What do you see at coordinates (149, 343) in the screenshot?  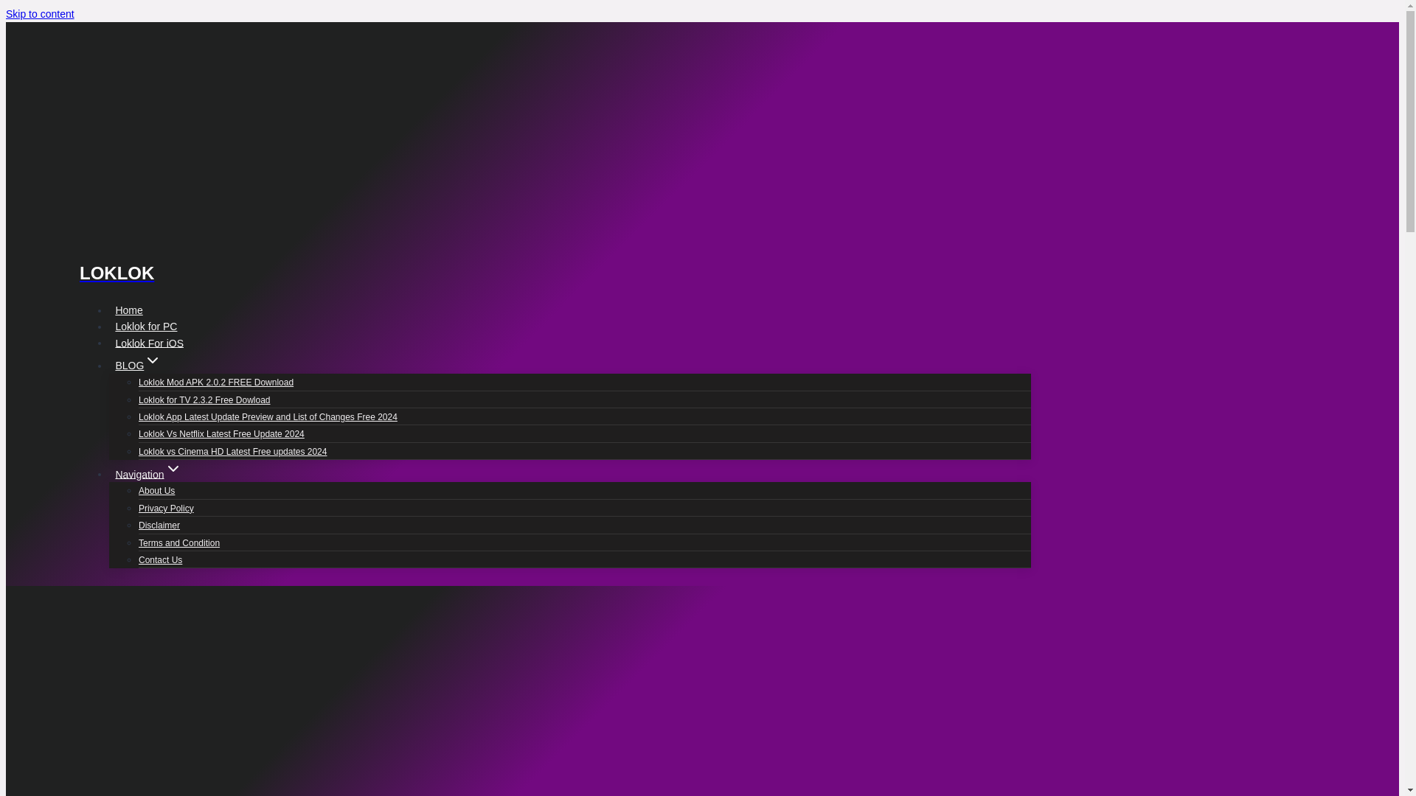 I see `Loklok For iOS` at bounding box center [149, 343].